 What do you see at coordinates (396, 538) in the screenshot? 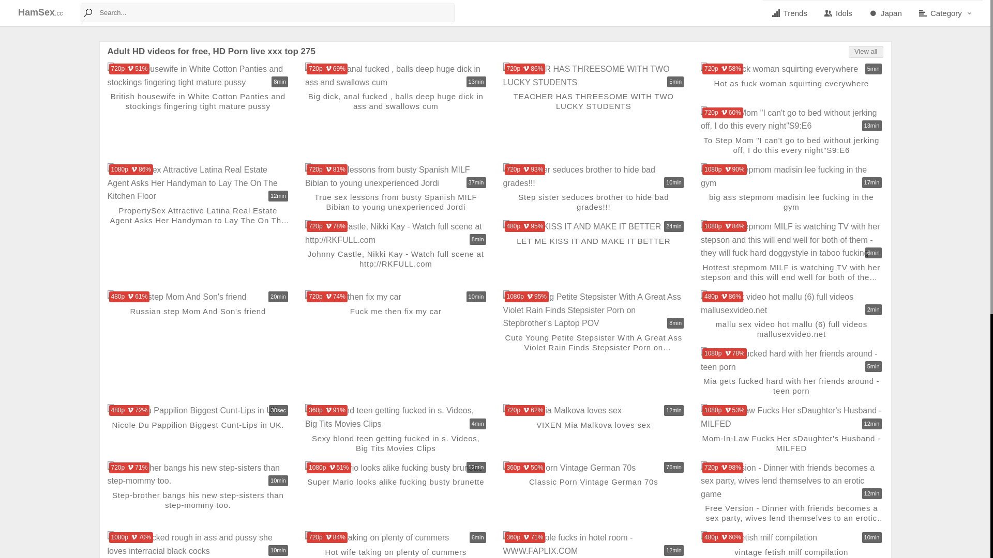
I see `Hot wife taking on plenty of cummers` at bounding box center [396, 538].